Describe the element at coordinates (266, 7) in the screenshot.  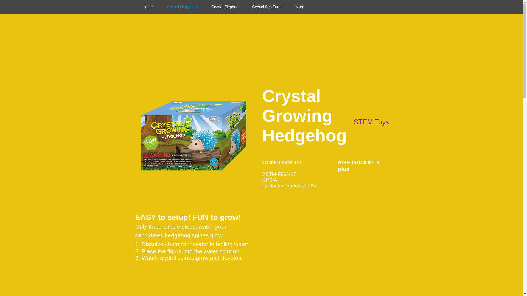
I see `Crystal Sea Turtle` at that location.